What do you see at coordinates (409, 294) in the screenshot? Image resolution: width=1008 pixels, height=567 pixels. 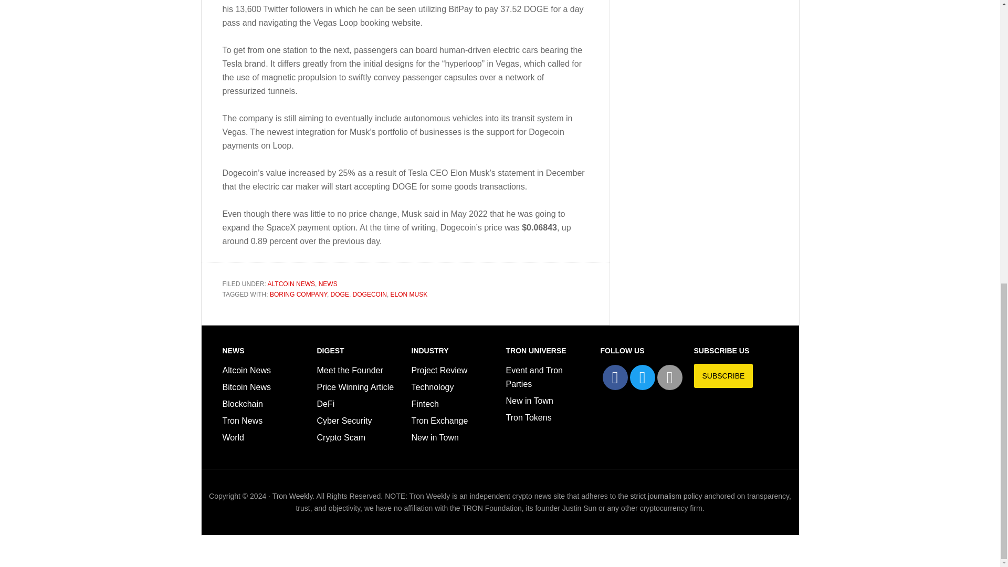 I see `ELON MUSK` at bounding box center [409, 294].